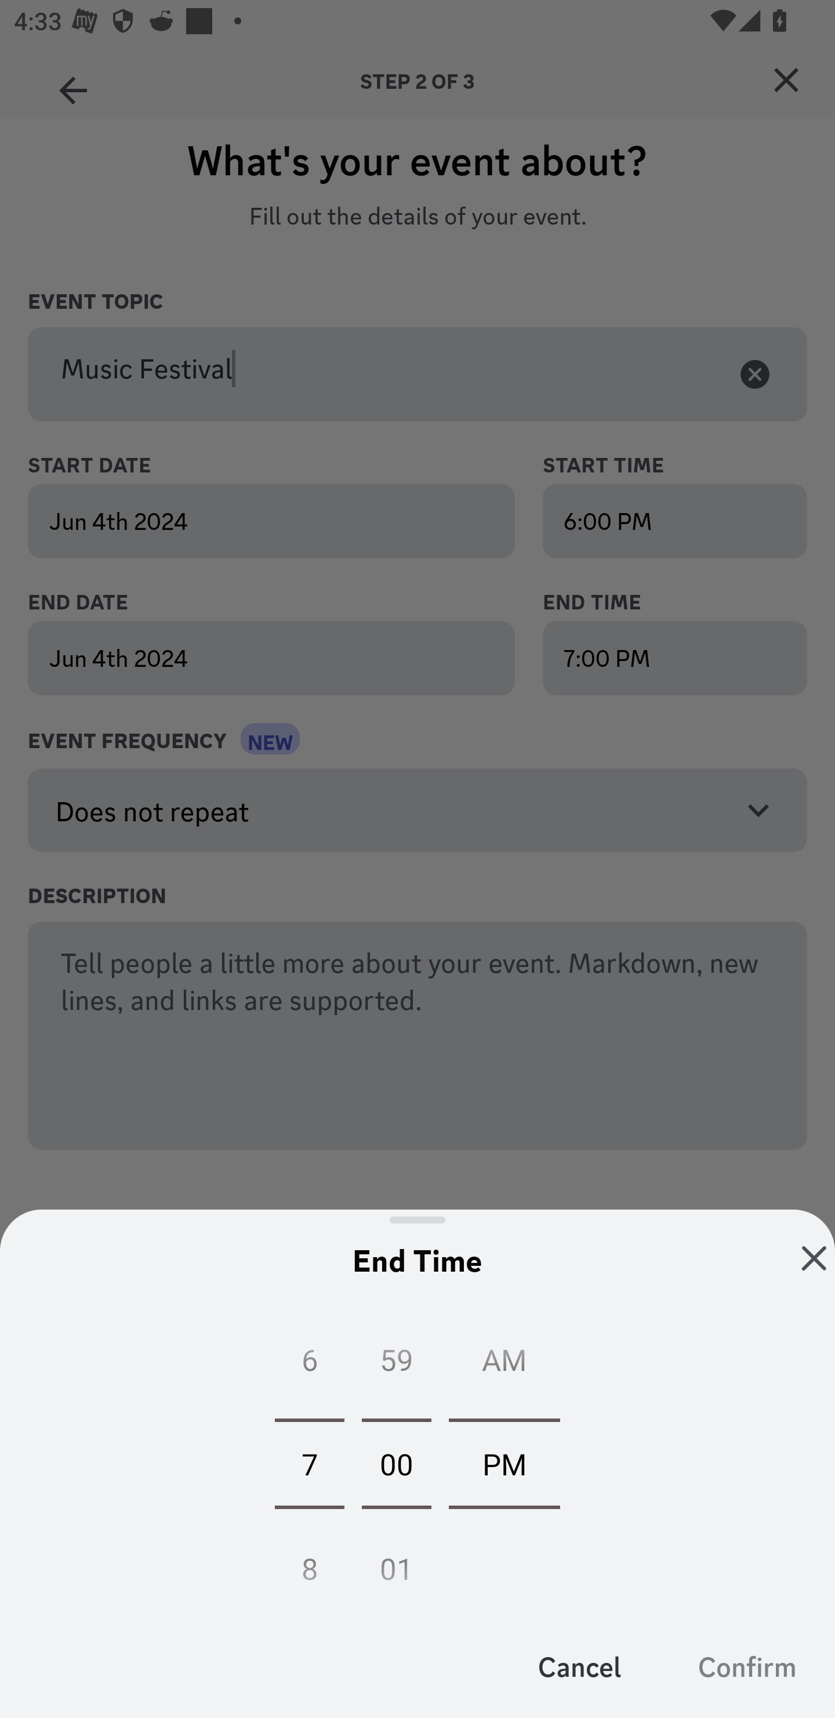 Image resolution: width=835 pixels, height=1718 pixels. Describe the element at coordinates (580, 1666) in the screenshot. I see `Cancel` at that location.